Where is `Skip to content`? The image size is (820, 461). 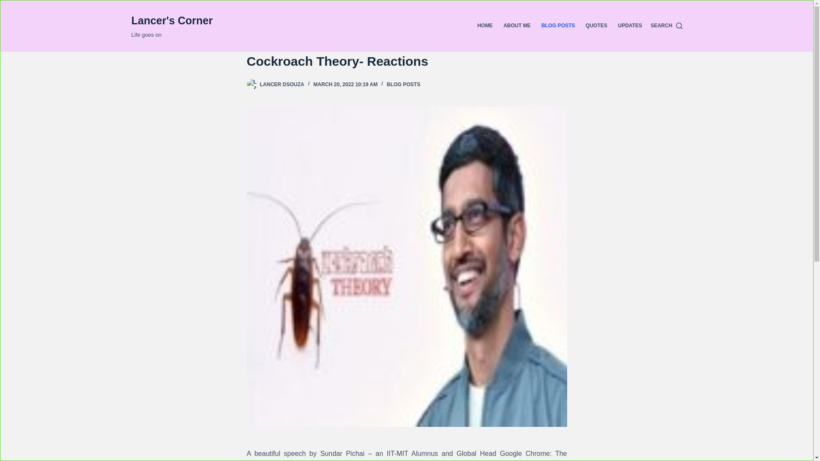 Skip to content is located at coordinates (9, 4).